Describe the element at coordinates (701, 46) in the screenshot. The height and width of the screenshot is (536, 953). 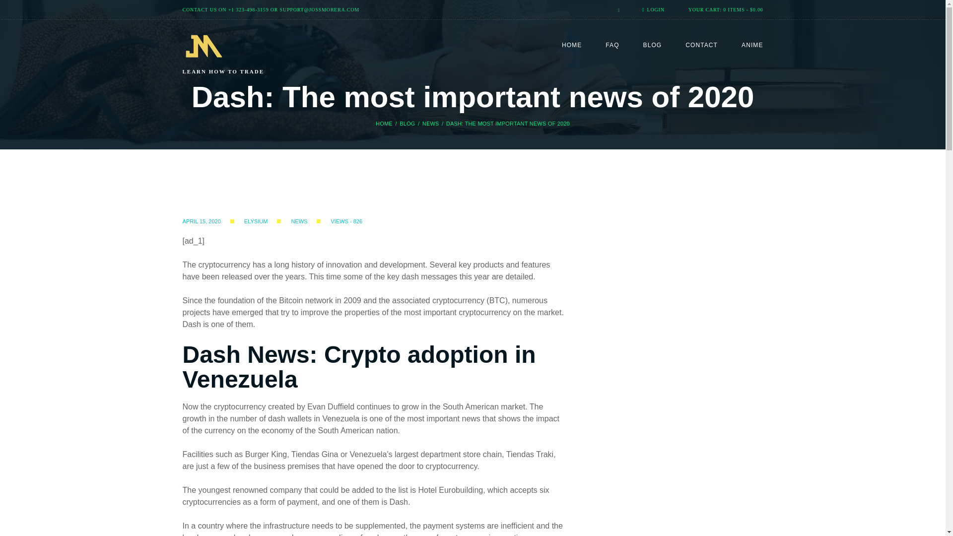
I see `CONTACT` at that location.